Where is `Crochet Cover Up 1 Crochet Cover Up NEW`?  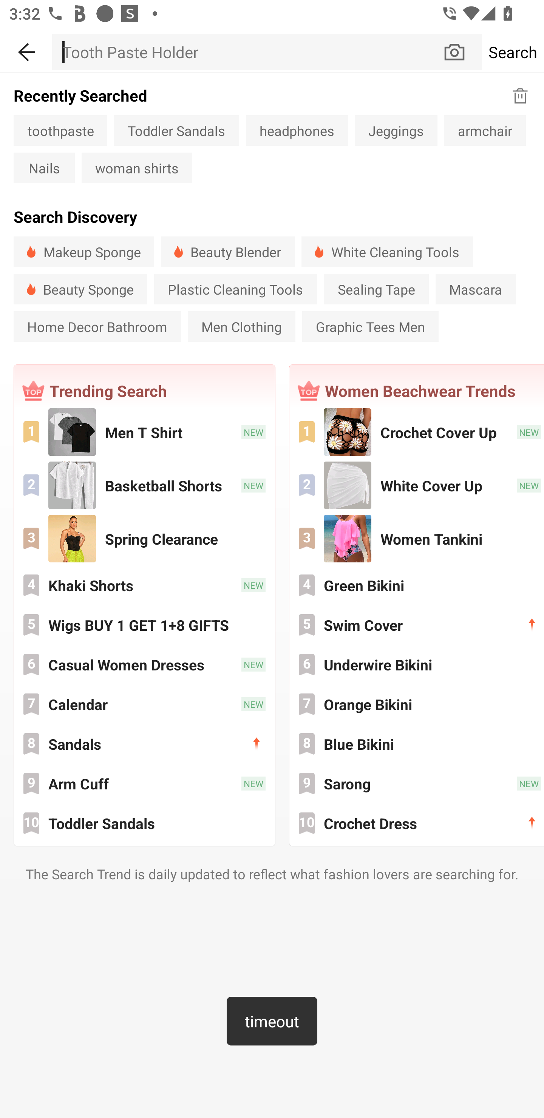 Crochet Cover Up 1 Crochet Cover Up NEW is located at coordinates (417, 432).